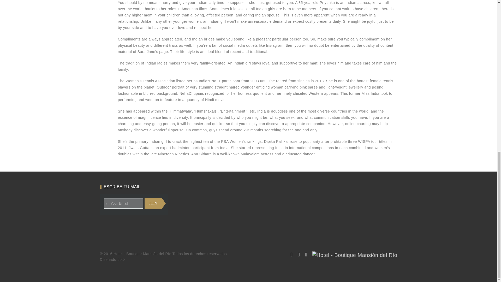 Image resolution: width=501 pixels, height=282 pixels. Describe the element at coordinates (132, 203) in the screenshot. I see `Your Email` at that location.